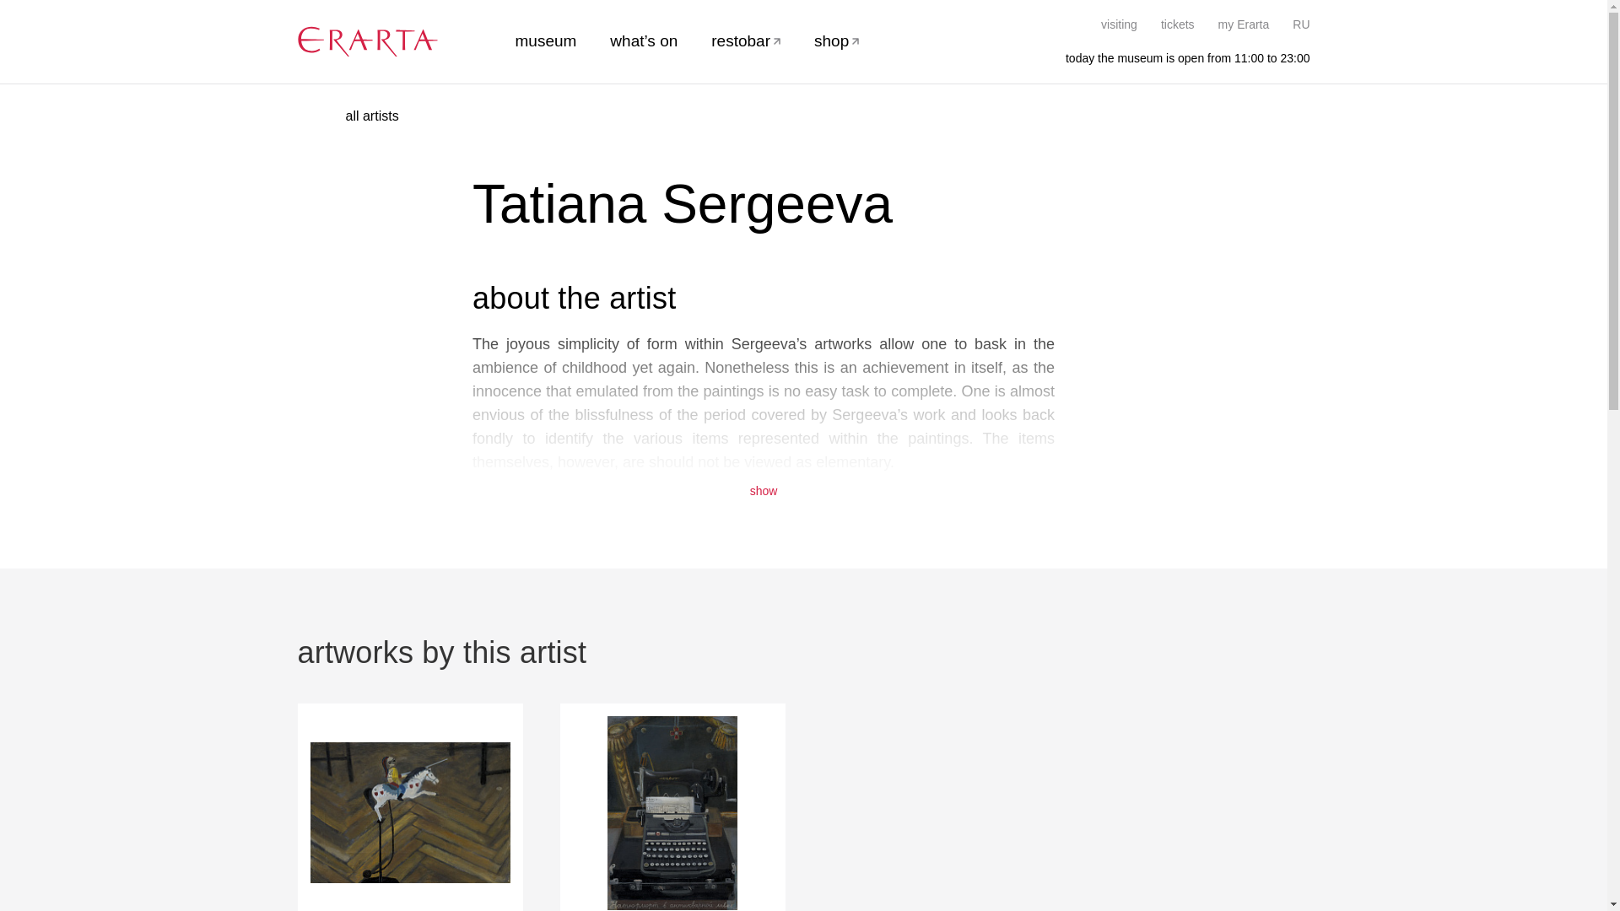 This screenshot has height=911, width=1620. I want to click on shop, so click(836, 40).